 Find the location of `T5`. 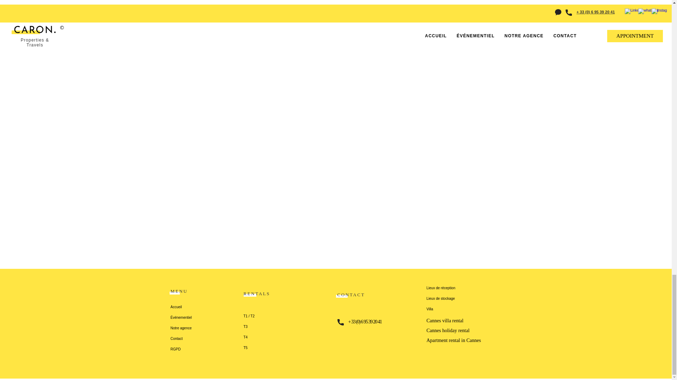

T5 is located at coordinates (254, 348).